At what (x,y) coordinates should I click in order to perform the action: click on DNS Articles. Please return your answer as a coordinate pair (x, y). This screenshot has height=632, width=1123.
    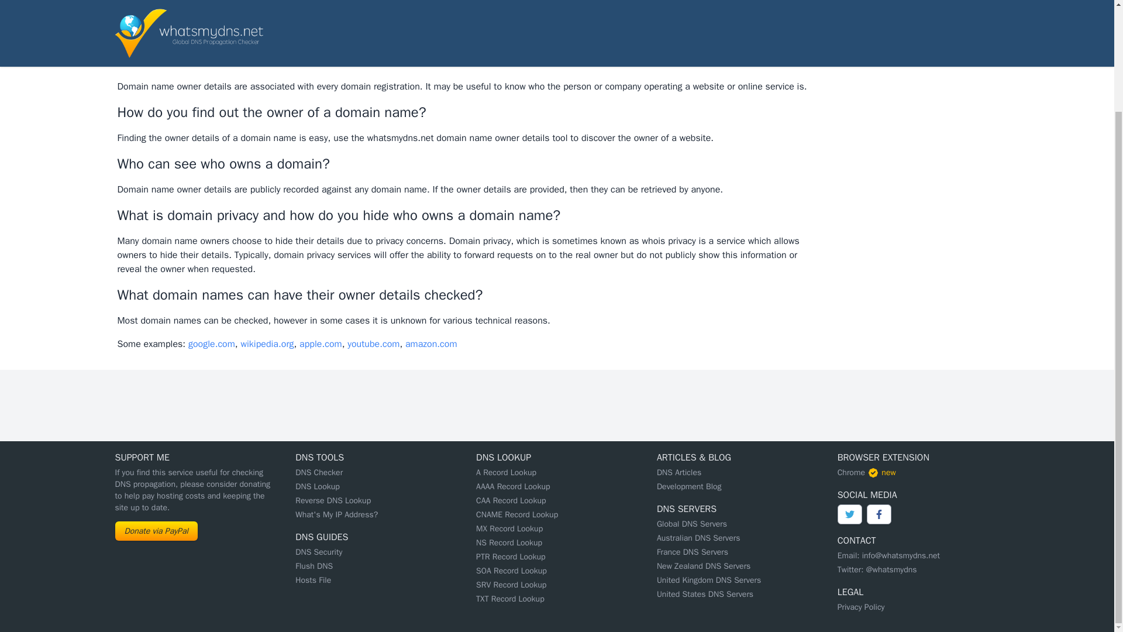
    Looking at the image, I should click on (678, 473).